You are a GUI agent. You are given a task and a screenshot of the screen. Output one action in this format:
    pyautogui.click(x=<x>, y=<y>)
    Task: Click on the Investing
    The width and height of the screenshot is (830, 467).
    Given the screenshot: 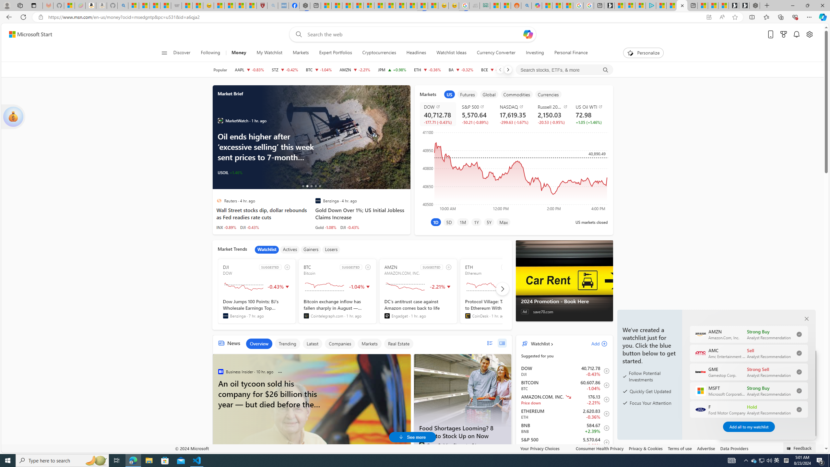 What is the action you would take?
    pyautogui.click(x=535, y=53)
    